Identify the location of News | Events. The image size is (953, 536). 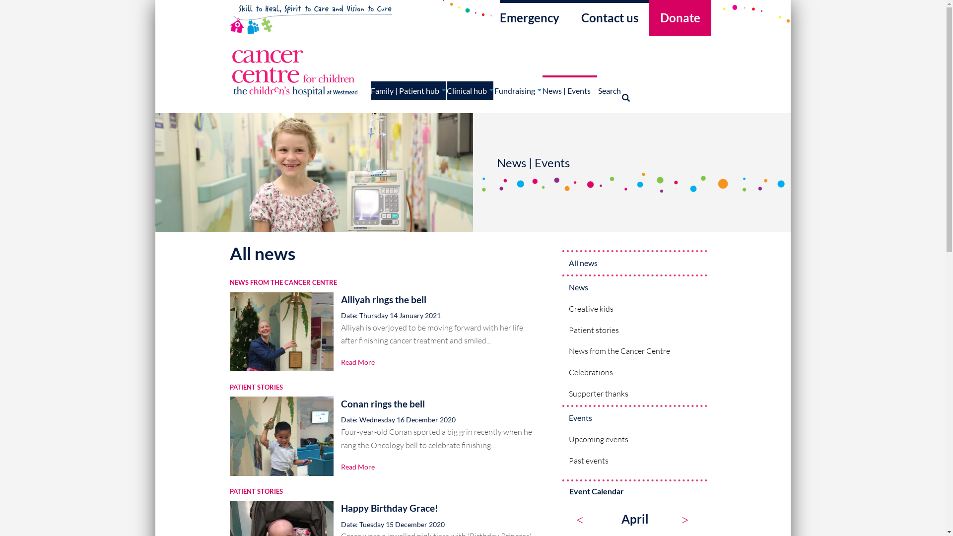
(570, 88).